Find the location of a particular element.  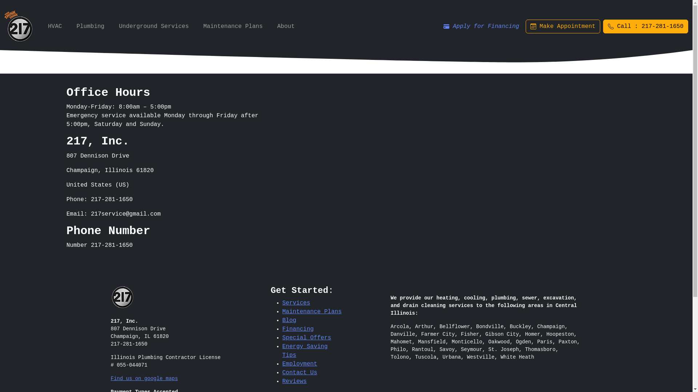

Plumbing is located at coordinates (90, 26).